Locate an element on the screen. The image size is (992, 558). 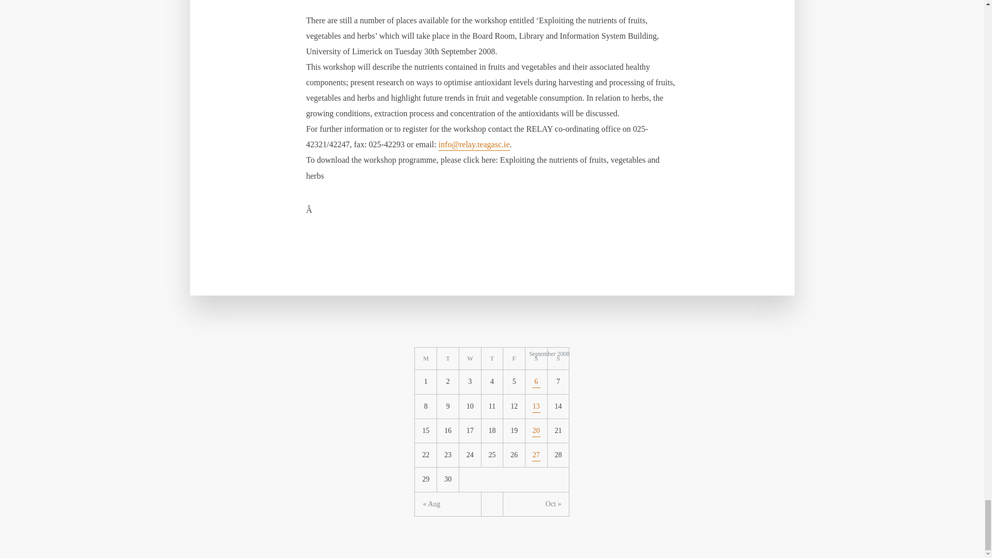
Monday is located at coordinates (426, 359).